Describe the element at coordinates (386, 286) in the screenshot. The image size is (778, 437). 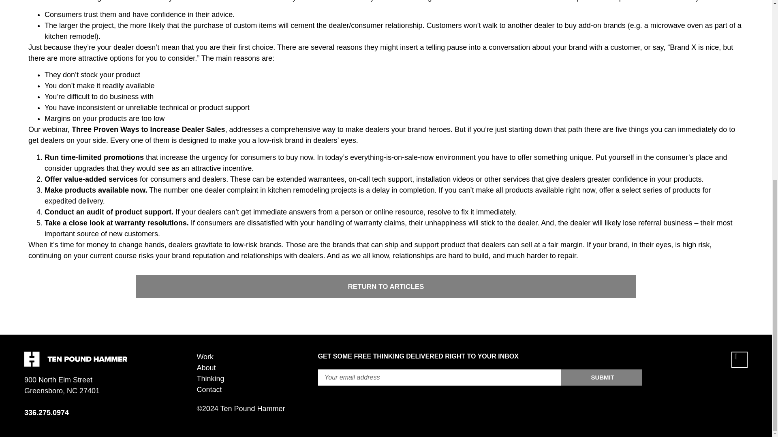
I see `RETURN TO ARTICLES` at that location.